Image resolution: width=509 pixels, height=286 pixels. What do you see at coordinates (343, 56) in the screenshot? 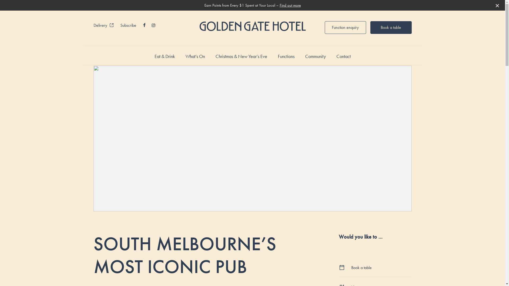
I see `Contact` at bounding box center [343, 56].